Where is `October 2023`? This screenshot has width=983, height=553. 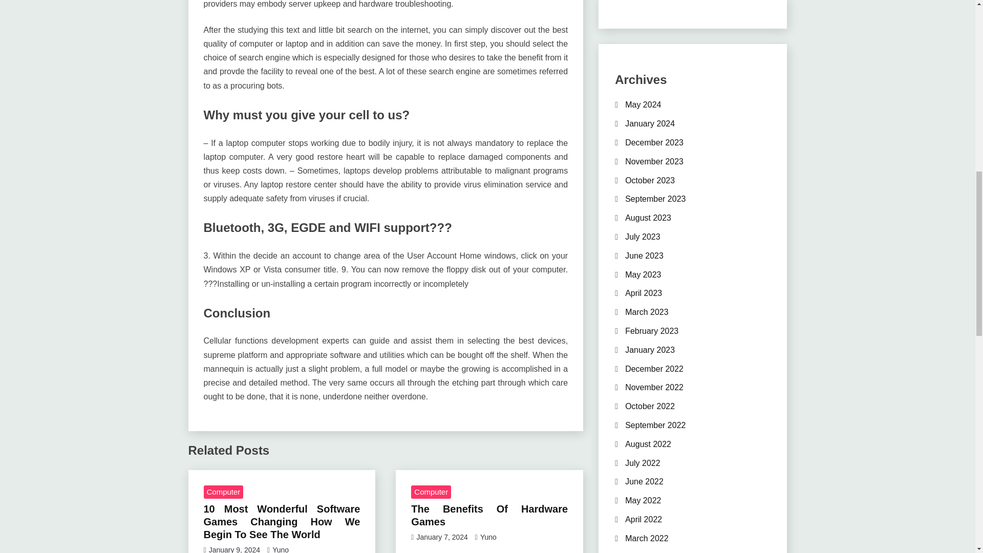 October 2023 is located at coordinates (650, 180).